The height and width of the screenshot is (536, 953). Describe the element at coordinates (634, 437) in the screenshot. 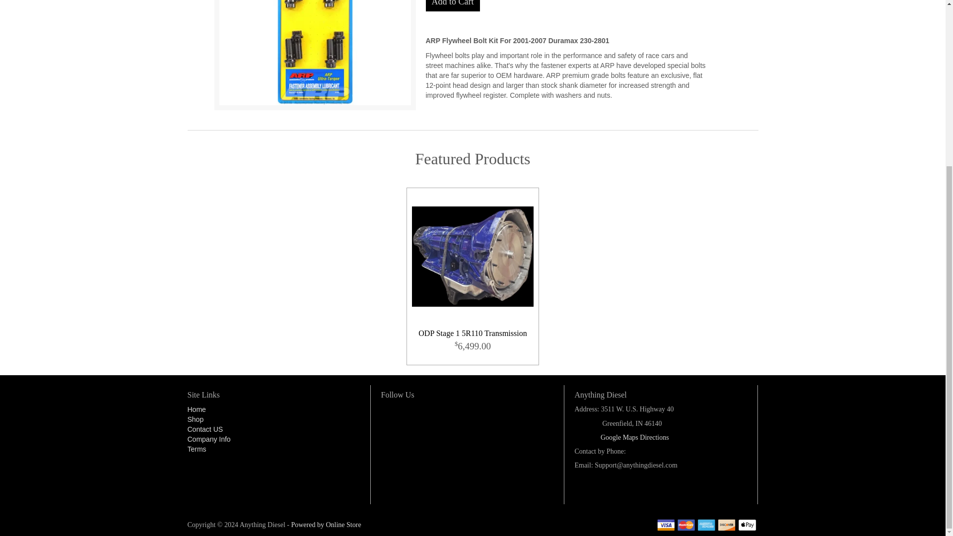

I see `Google Maps Directions` at that location.